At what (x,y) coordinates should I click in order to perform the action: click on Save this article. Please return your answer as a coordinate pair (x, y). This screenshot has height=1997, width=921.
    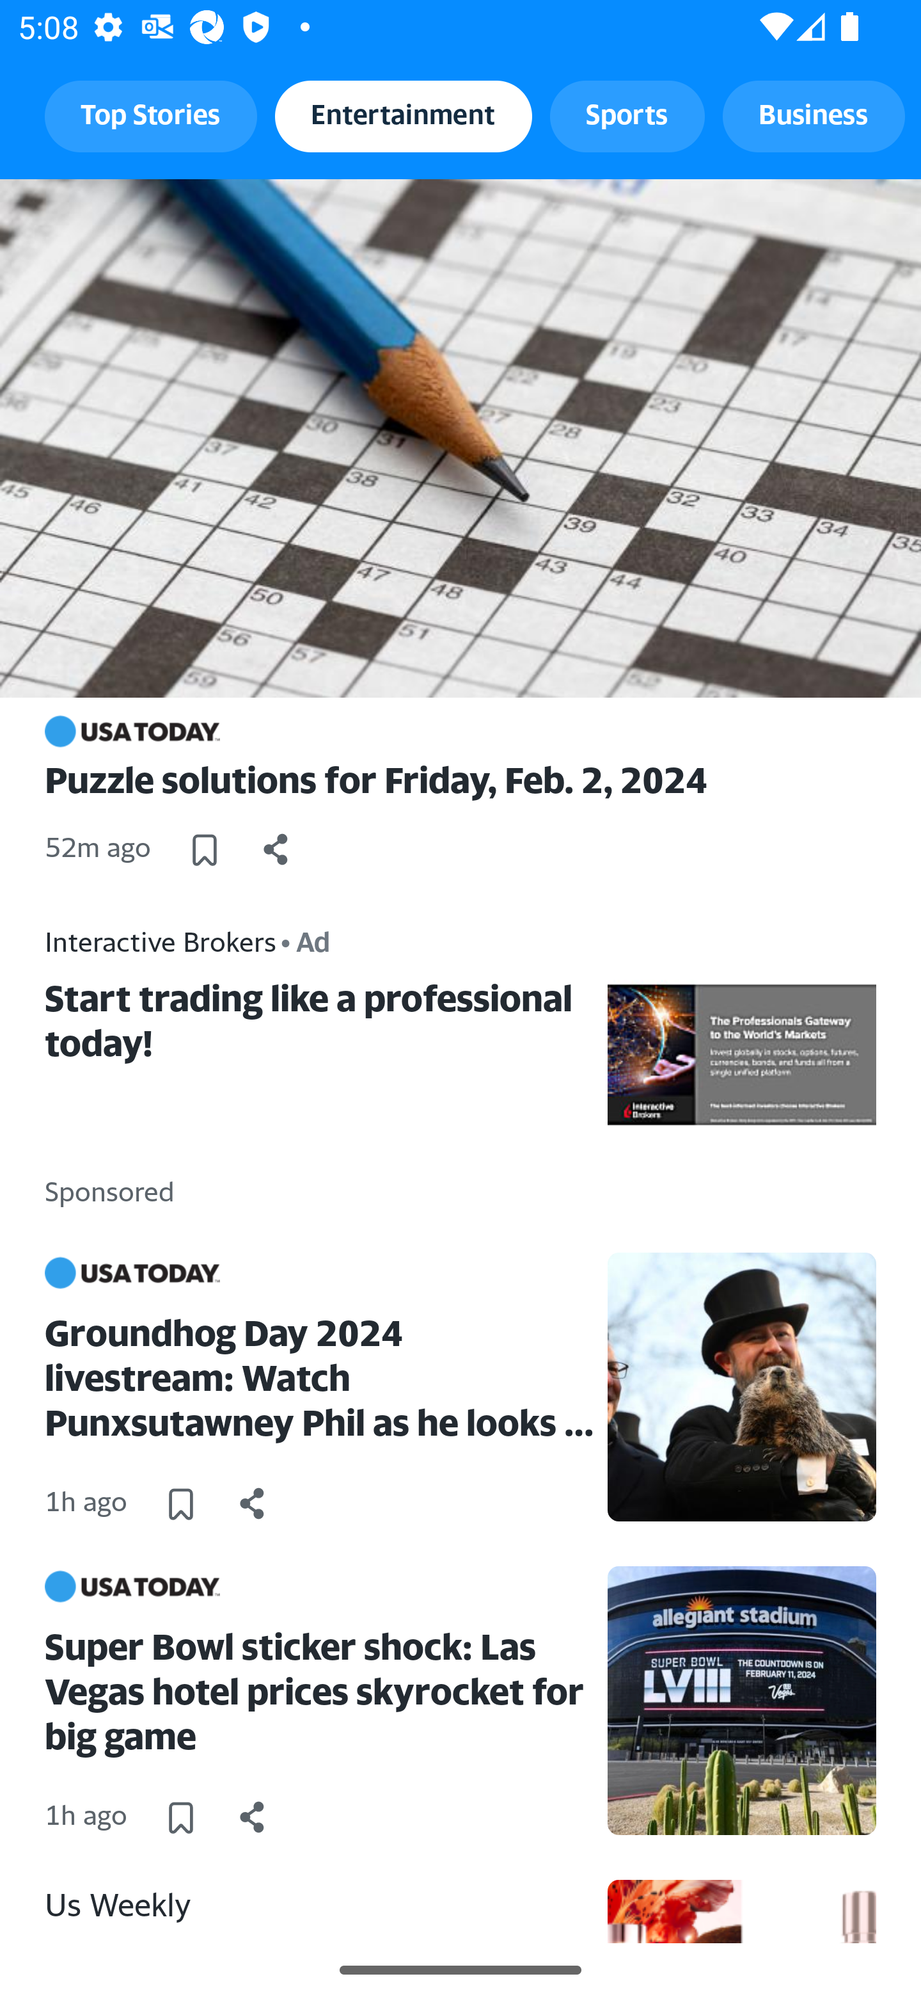
    Looking at the image, I should click on (180, 1504).